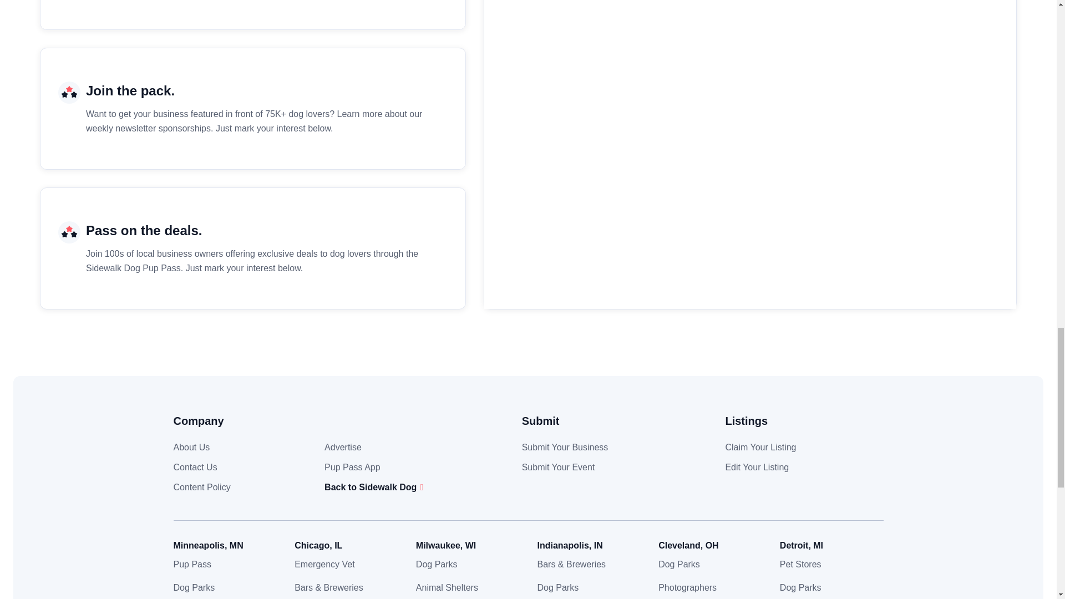 This screenshot has height=599, width=1065. I want to click on About Us, so click(191, 447).